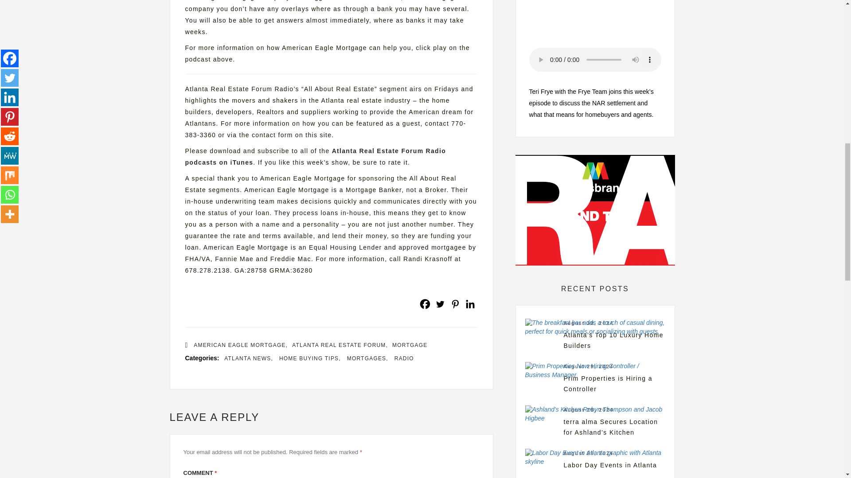 The height and width of the screenshot is (478, 851). I want to click on Facebook, so click(425, 304).